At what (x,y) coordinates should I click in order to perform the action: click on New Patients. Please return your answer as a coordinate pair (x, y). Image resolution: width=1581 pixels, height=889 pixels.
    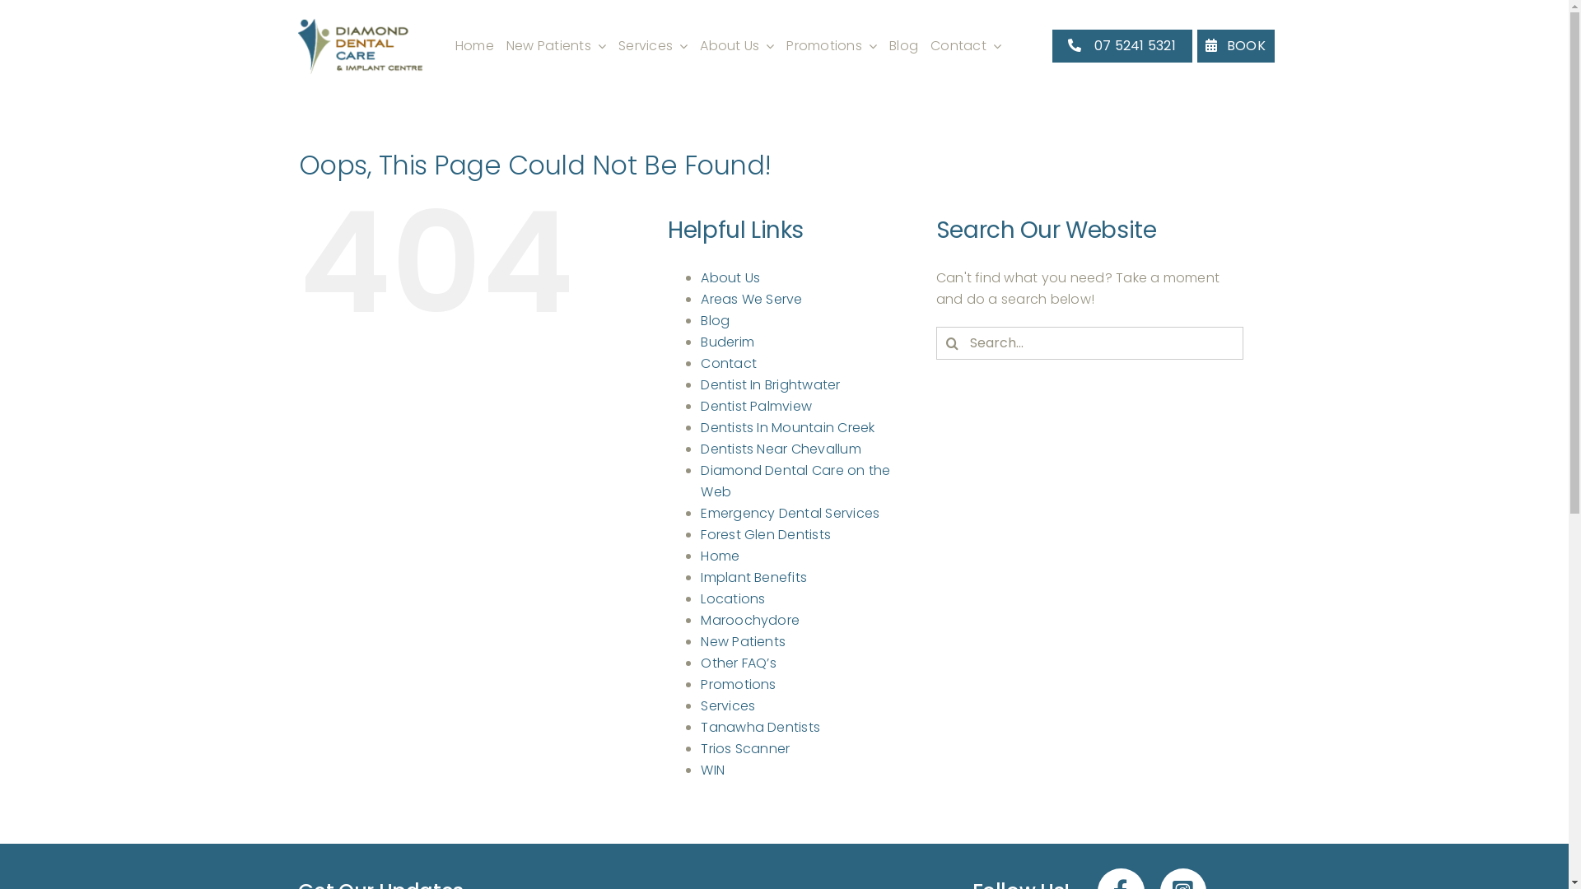
    Looking at the image, I should click on (557, 46).